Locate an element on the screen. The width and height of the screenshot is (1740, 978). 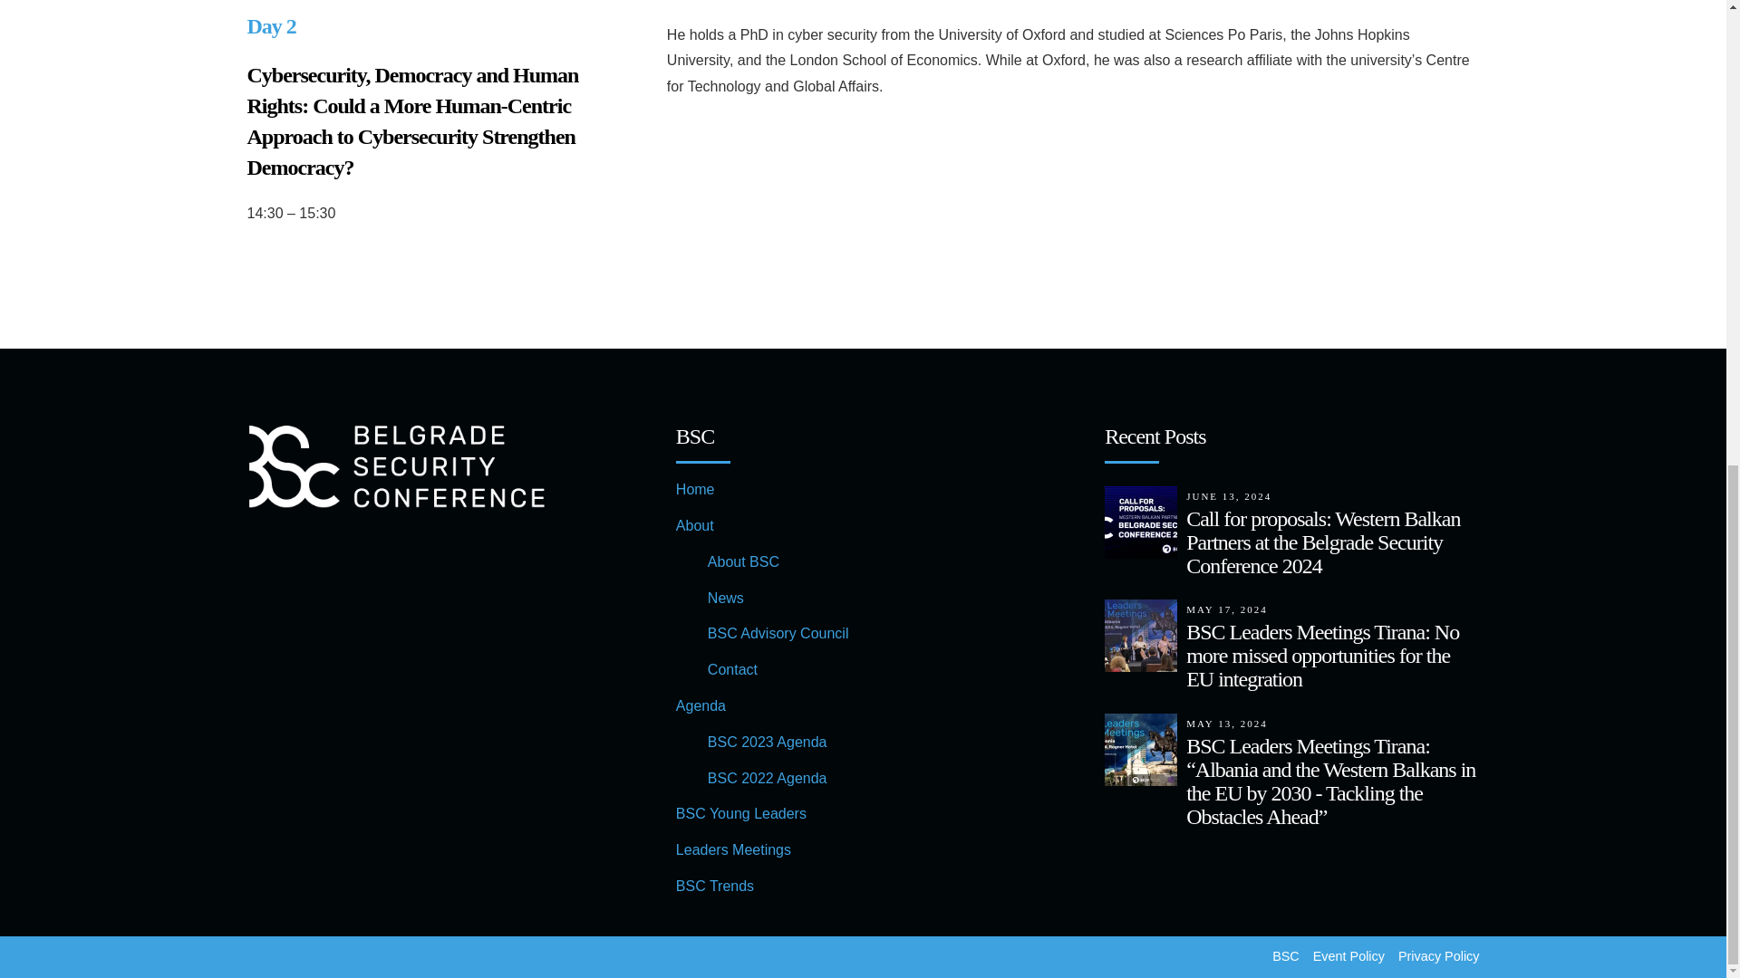
Contact is located at coordinates (732, 670).